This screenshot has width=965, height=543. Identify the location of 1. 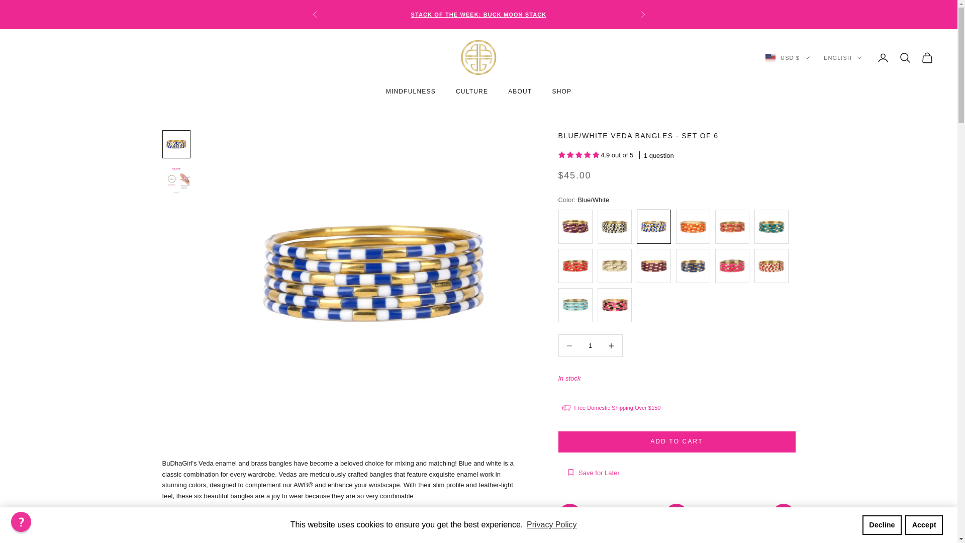
(590, 345).